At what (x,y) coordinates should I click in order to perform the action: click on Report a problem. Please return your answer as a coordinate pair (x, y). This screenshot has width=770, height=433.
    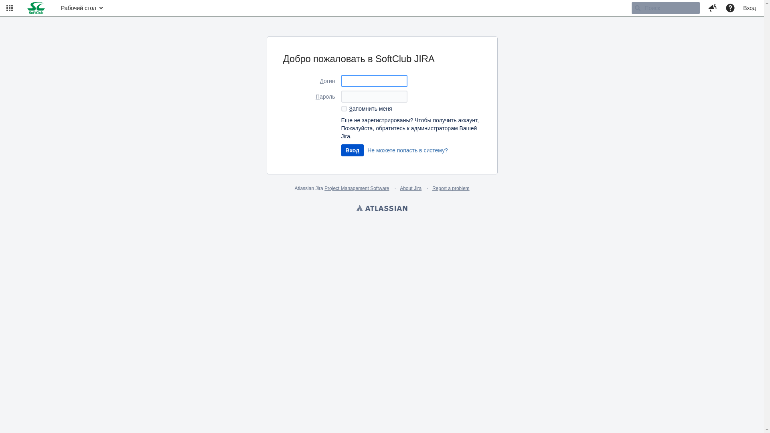
    Looking at the image, I should click on (451, 188).